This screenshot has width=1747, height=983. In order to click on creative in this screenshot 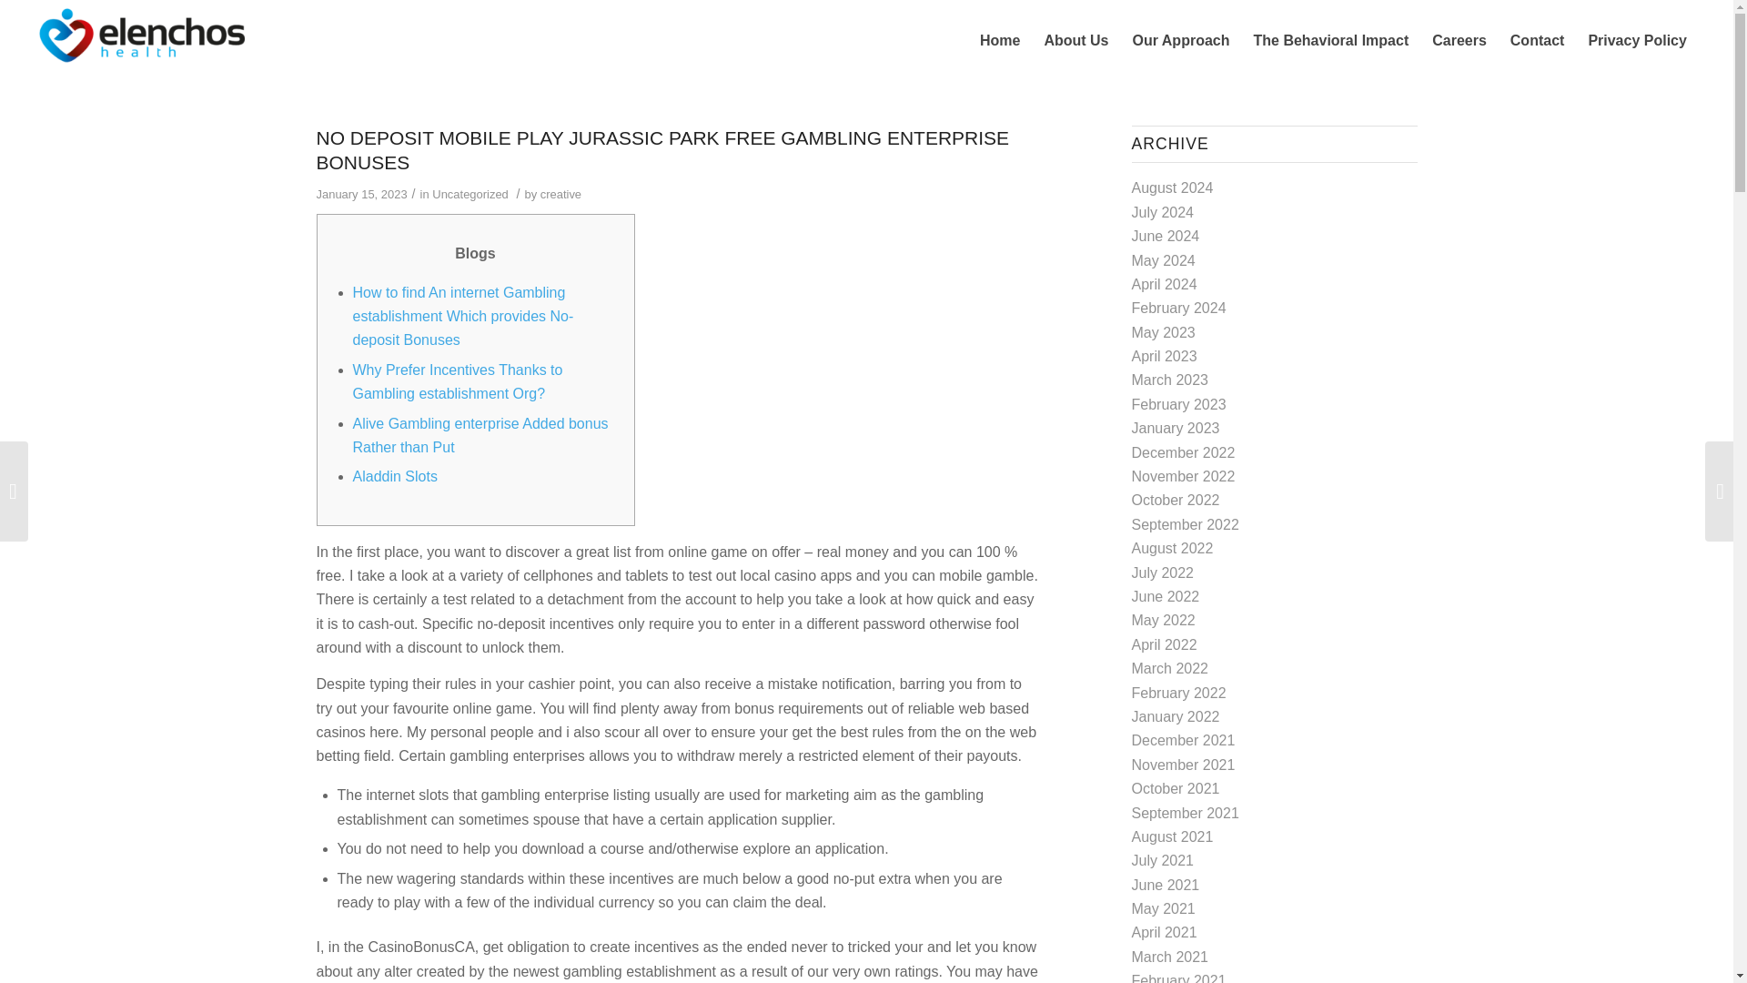, I will do `click(560, 195)`.